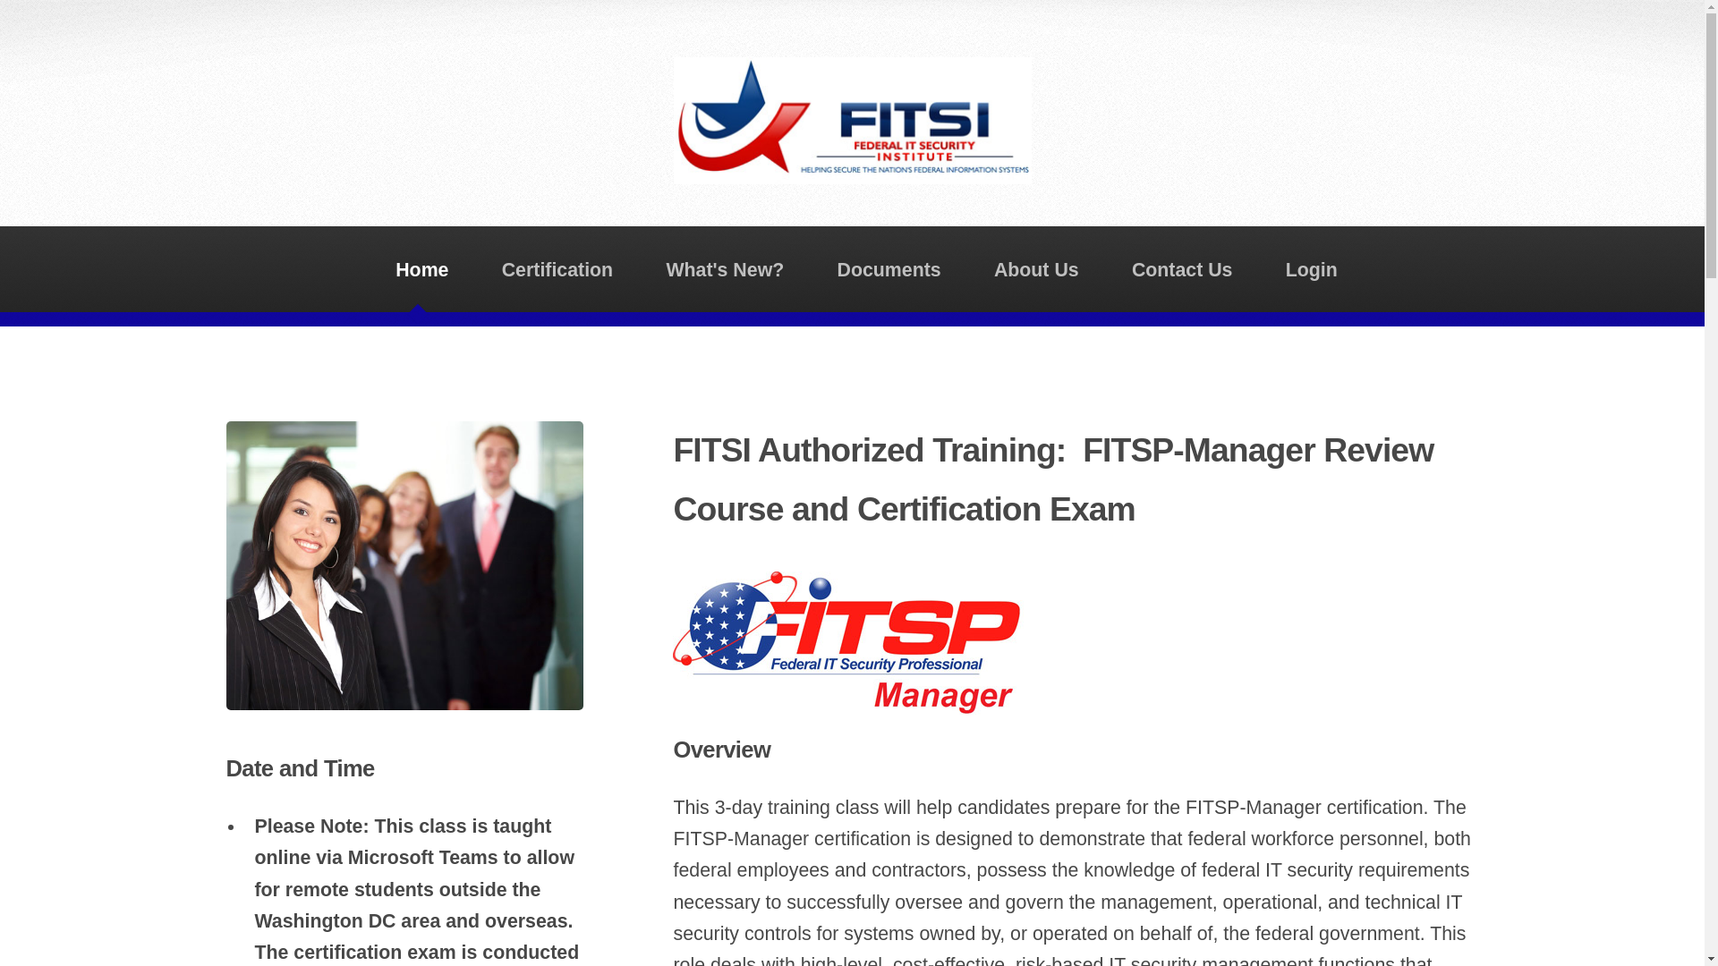 The width and height of the screenshot is (1718, 966). I want to click on About Us, so click(1036, 268).